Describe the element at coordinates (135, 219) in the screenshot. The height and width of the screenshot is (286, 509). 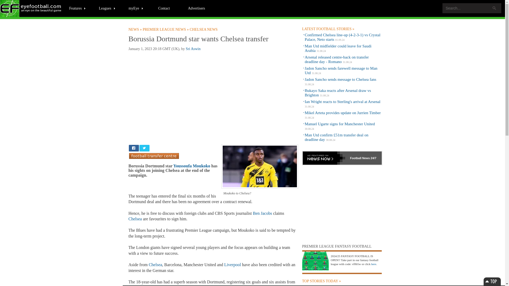
I see `Chelsea` at that location.